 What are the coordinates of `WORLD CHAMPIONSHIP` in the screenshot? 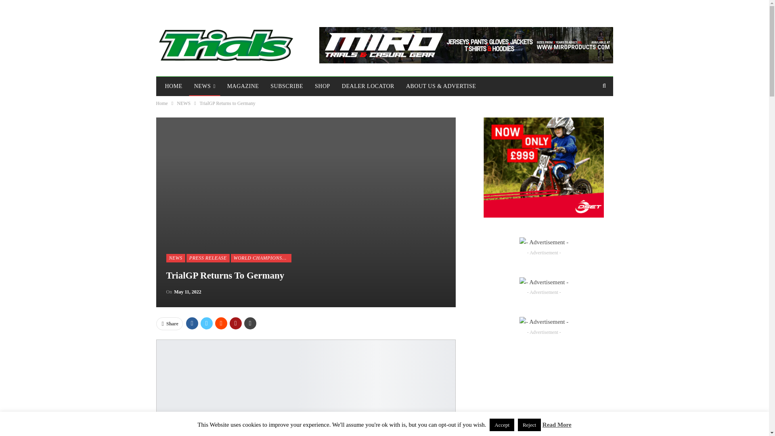 It's located at (261, 258).